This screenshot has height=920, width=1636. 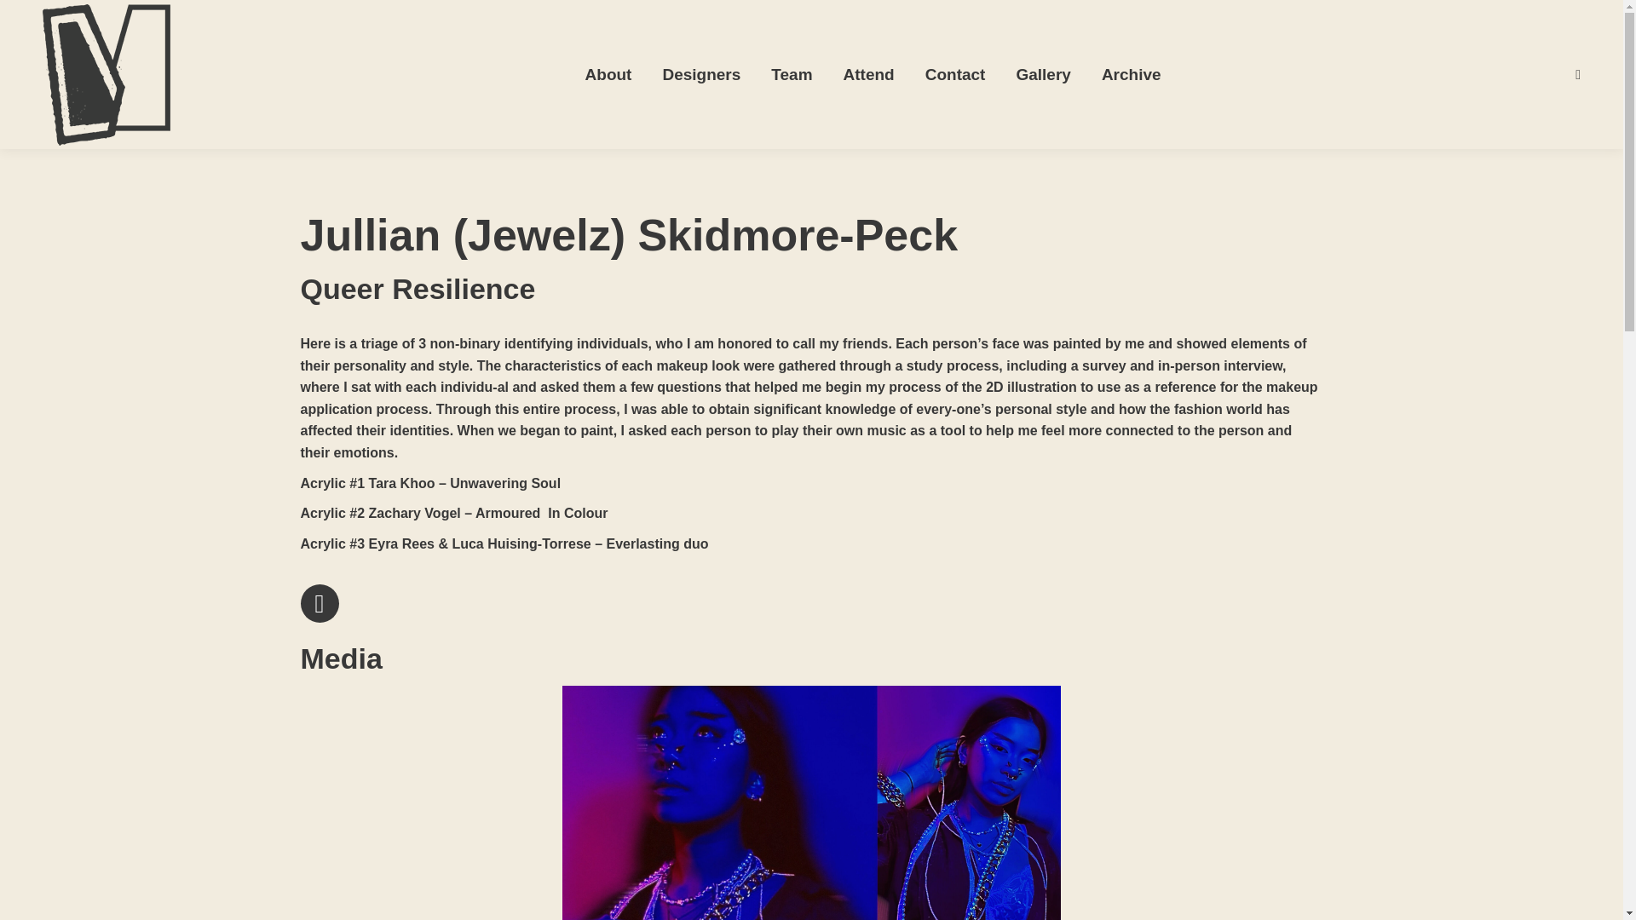 What do you see at coordinates (27, 19) in the screenshot?
I see `Go!` at bounding box center [27, 19].